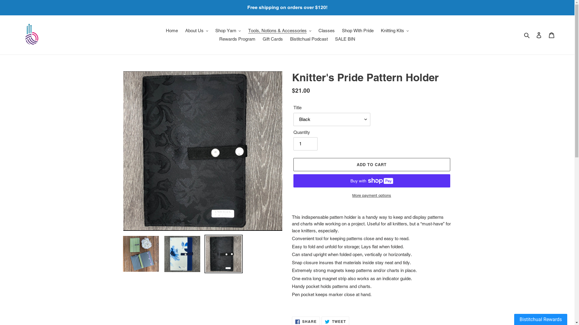  I want to click on Gift Cards, so click(273, 39).